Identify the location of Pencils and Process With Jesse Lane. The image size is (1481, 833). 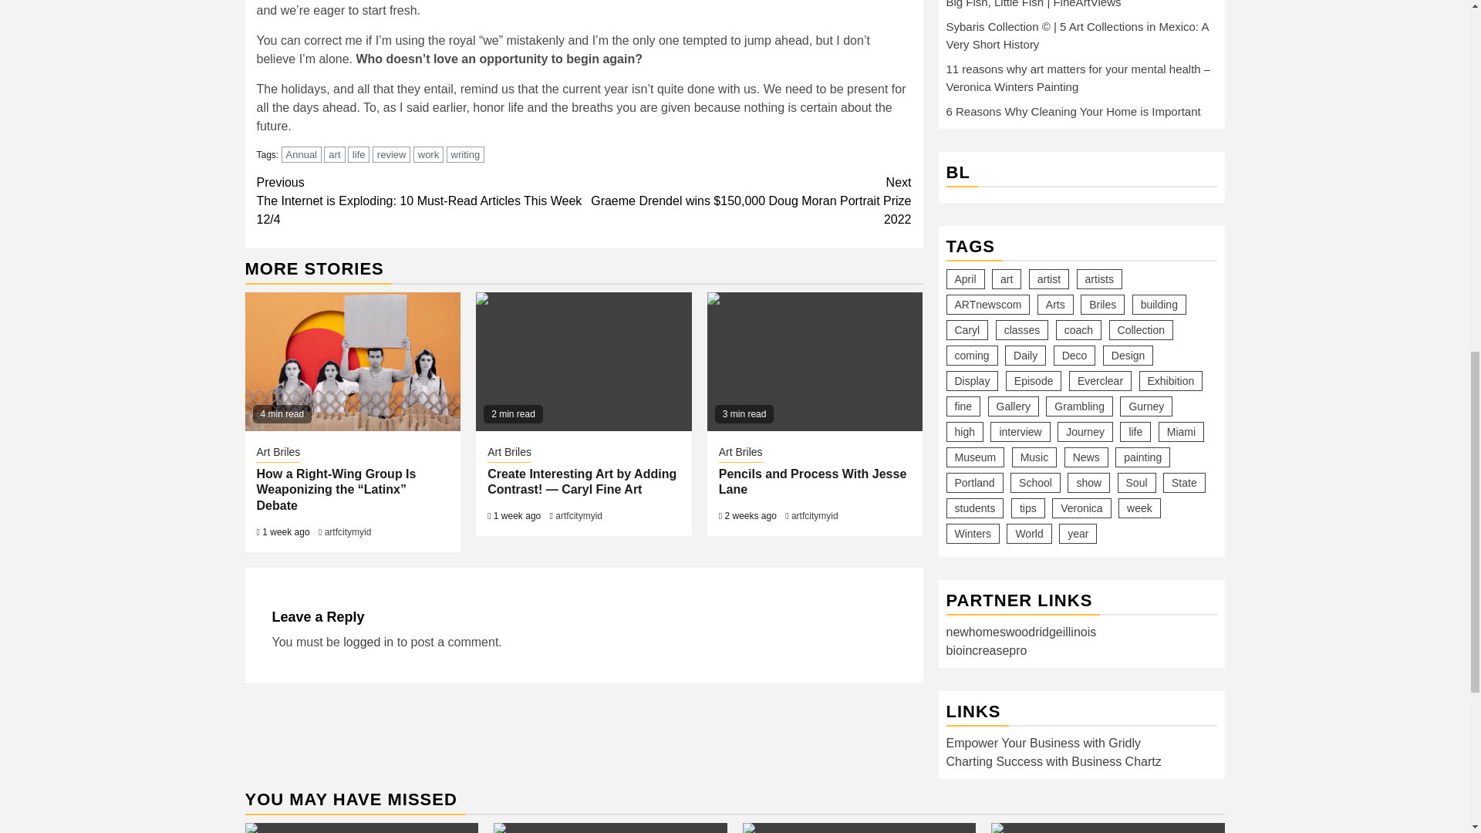
(815, 362).